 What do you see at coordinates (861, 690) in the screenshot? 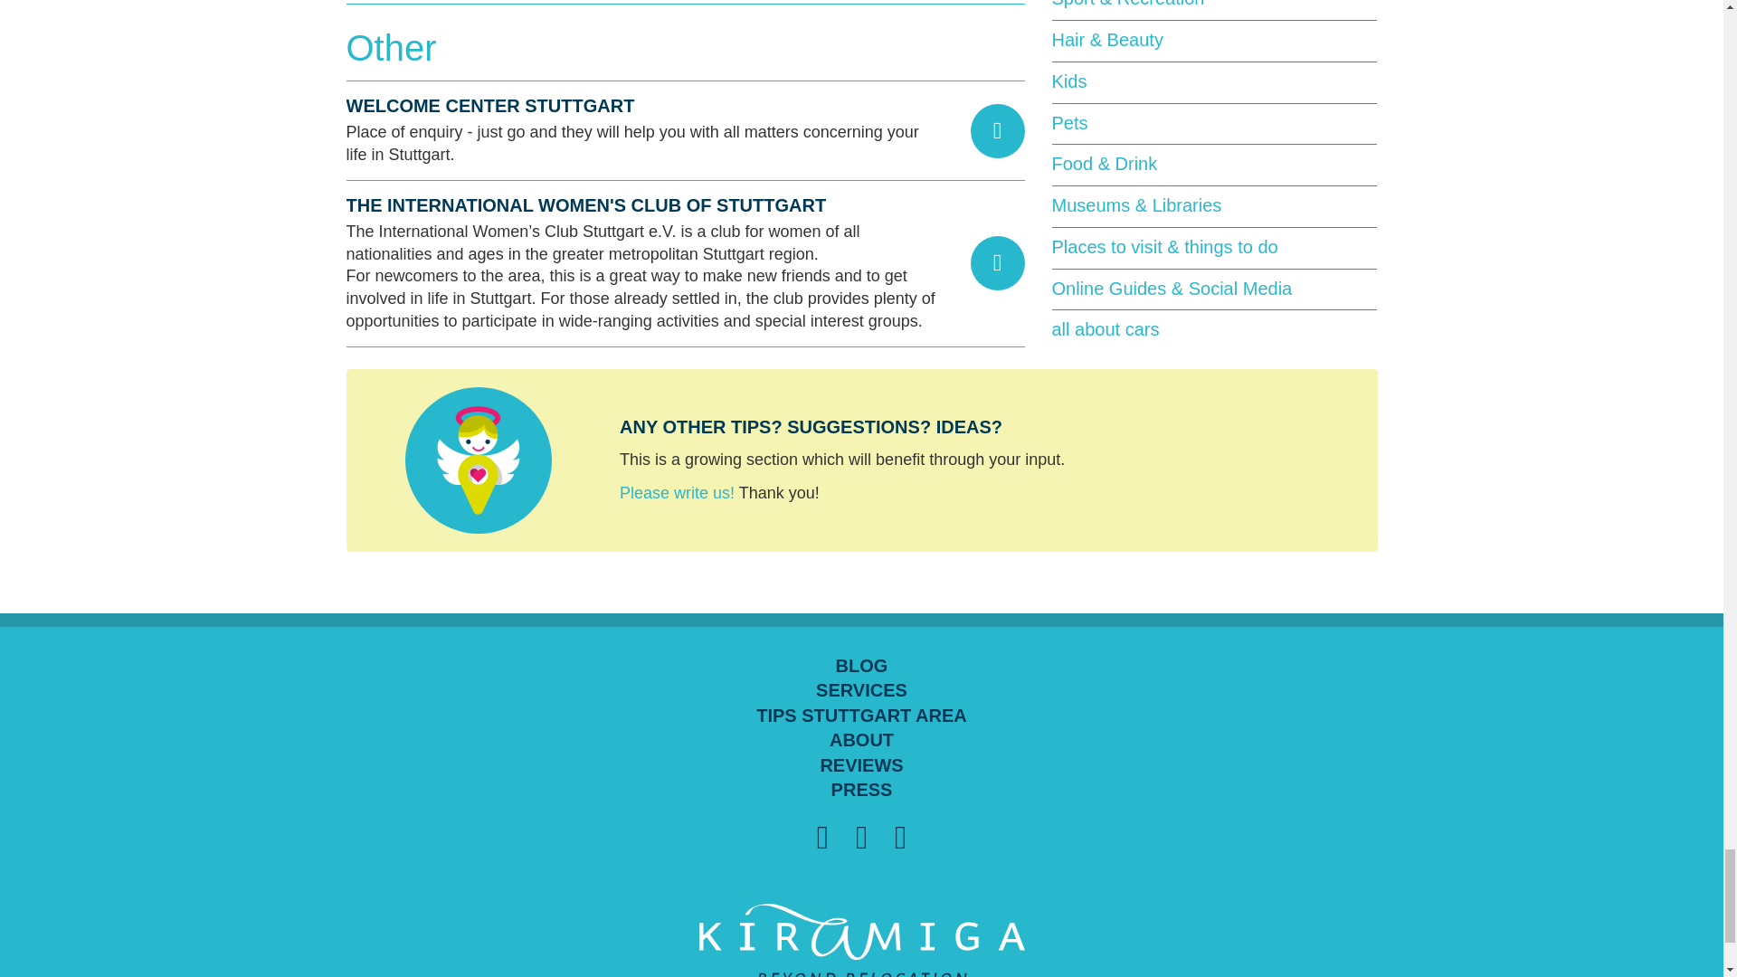
I see `Services` at bounding box center [861, 690].